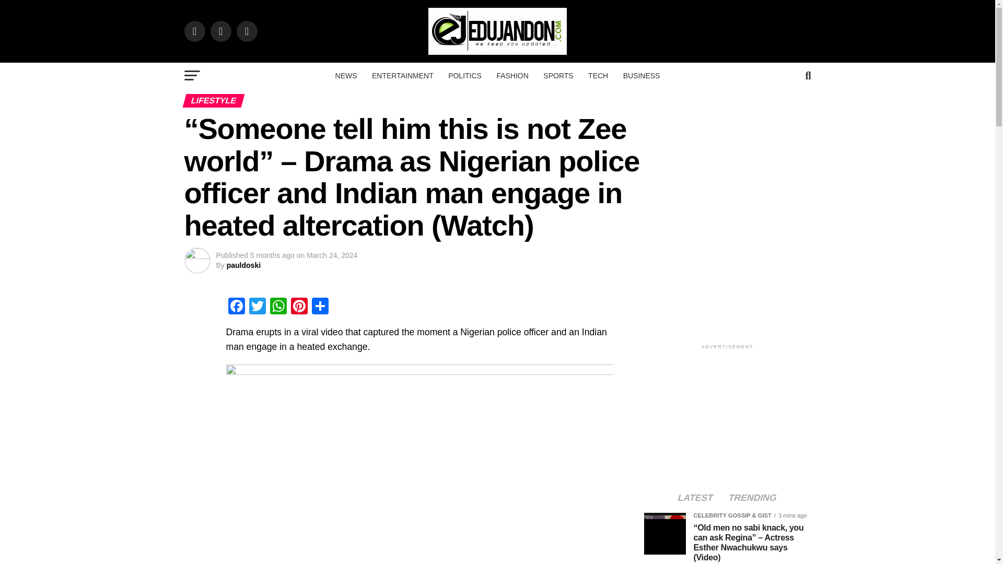 The image size is (1003, 564). What do you see at coordinates (278, 307) in the screenshot?
I see `WhatsApp` at bounding box center [278, 307].